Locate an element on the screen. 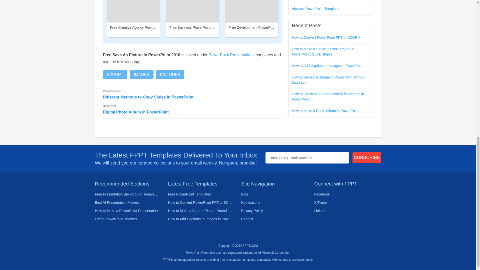 The height and width of the screenshot is (270, 480). Free Business Presentation PowerPoint Template is located at coordinates (192, 11).